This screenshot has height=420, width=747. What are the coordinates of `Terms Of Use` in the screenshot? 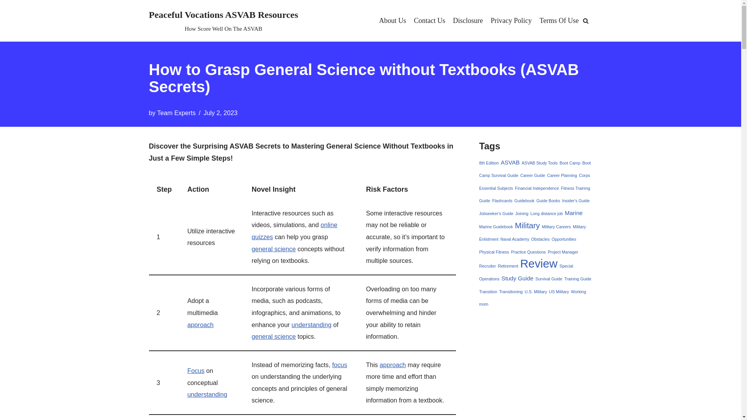 It's located at (559, 21).